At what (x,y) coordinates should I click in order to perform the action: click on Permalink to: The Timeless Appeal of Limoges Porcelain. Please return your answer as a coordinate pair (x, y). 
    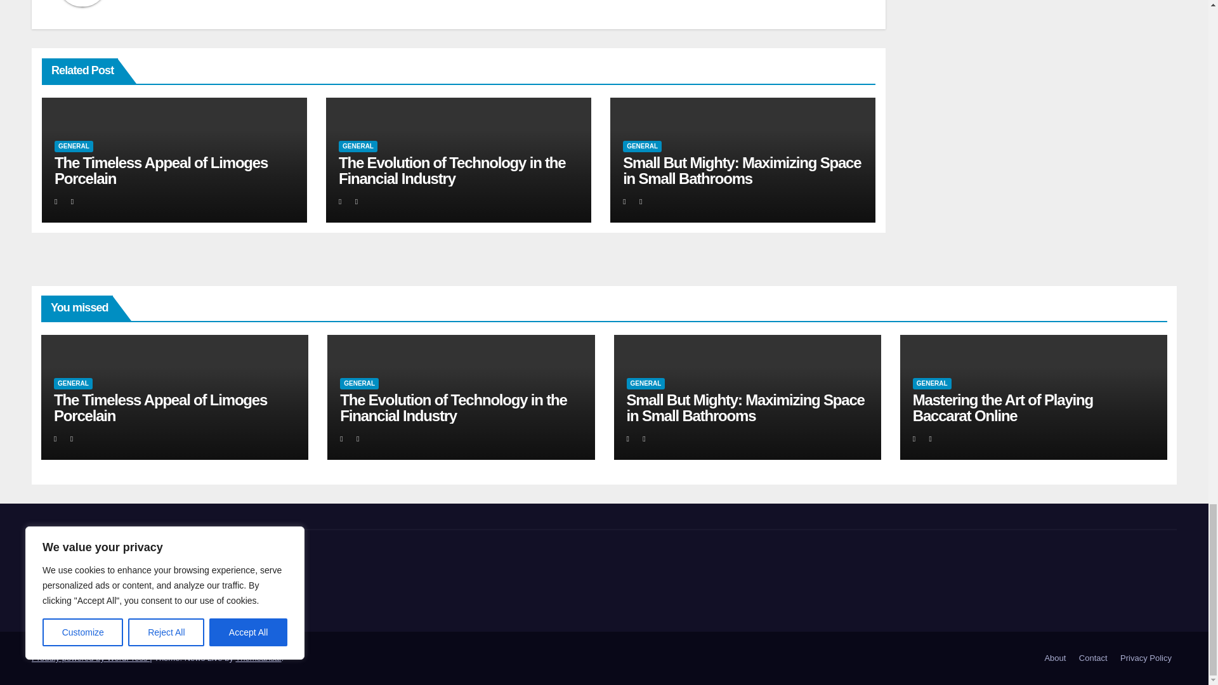
    Looking at the image, I should click on (161, 170).